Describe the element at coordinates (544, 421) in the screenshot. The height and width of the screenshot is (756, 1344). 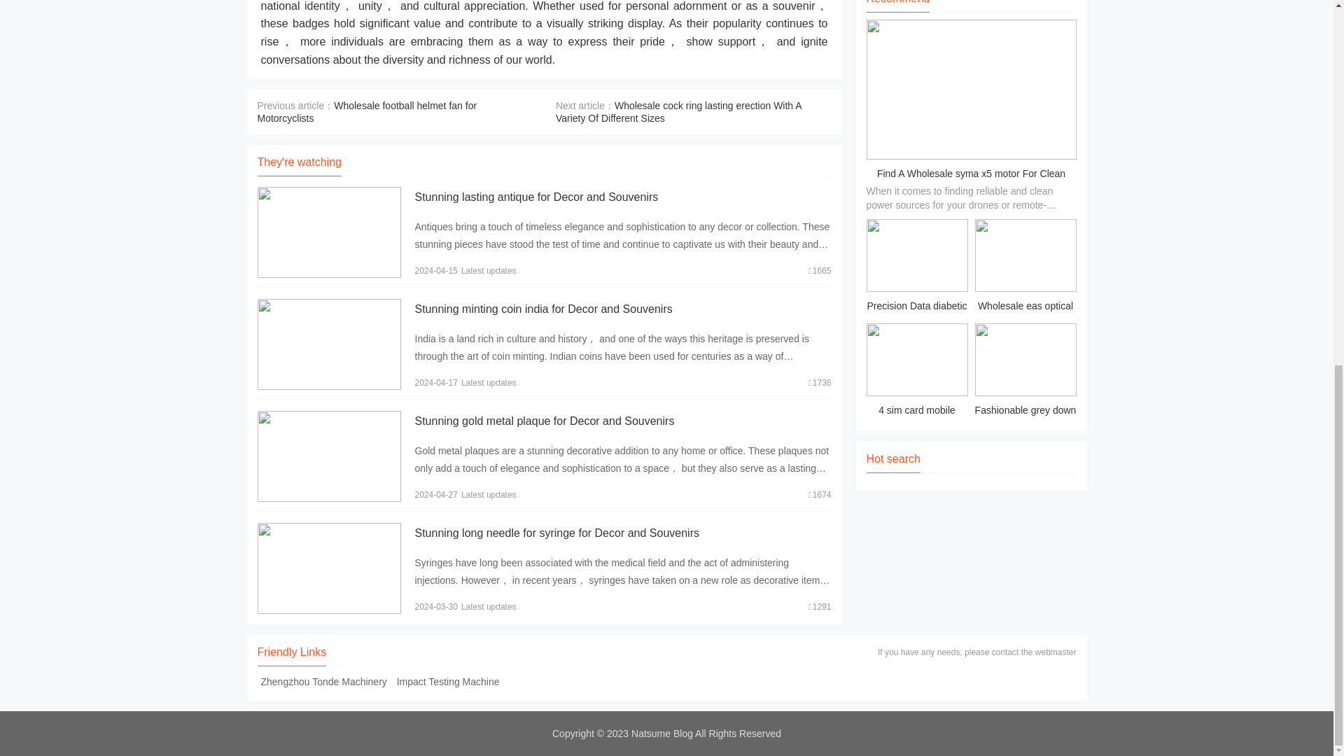
I see `Stunning gold metal plaque for Decor and Souvenirs` at that location.